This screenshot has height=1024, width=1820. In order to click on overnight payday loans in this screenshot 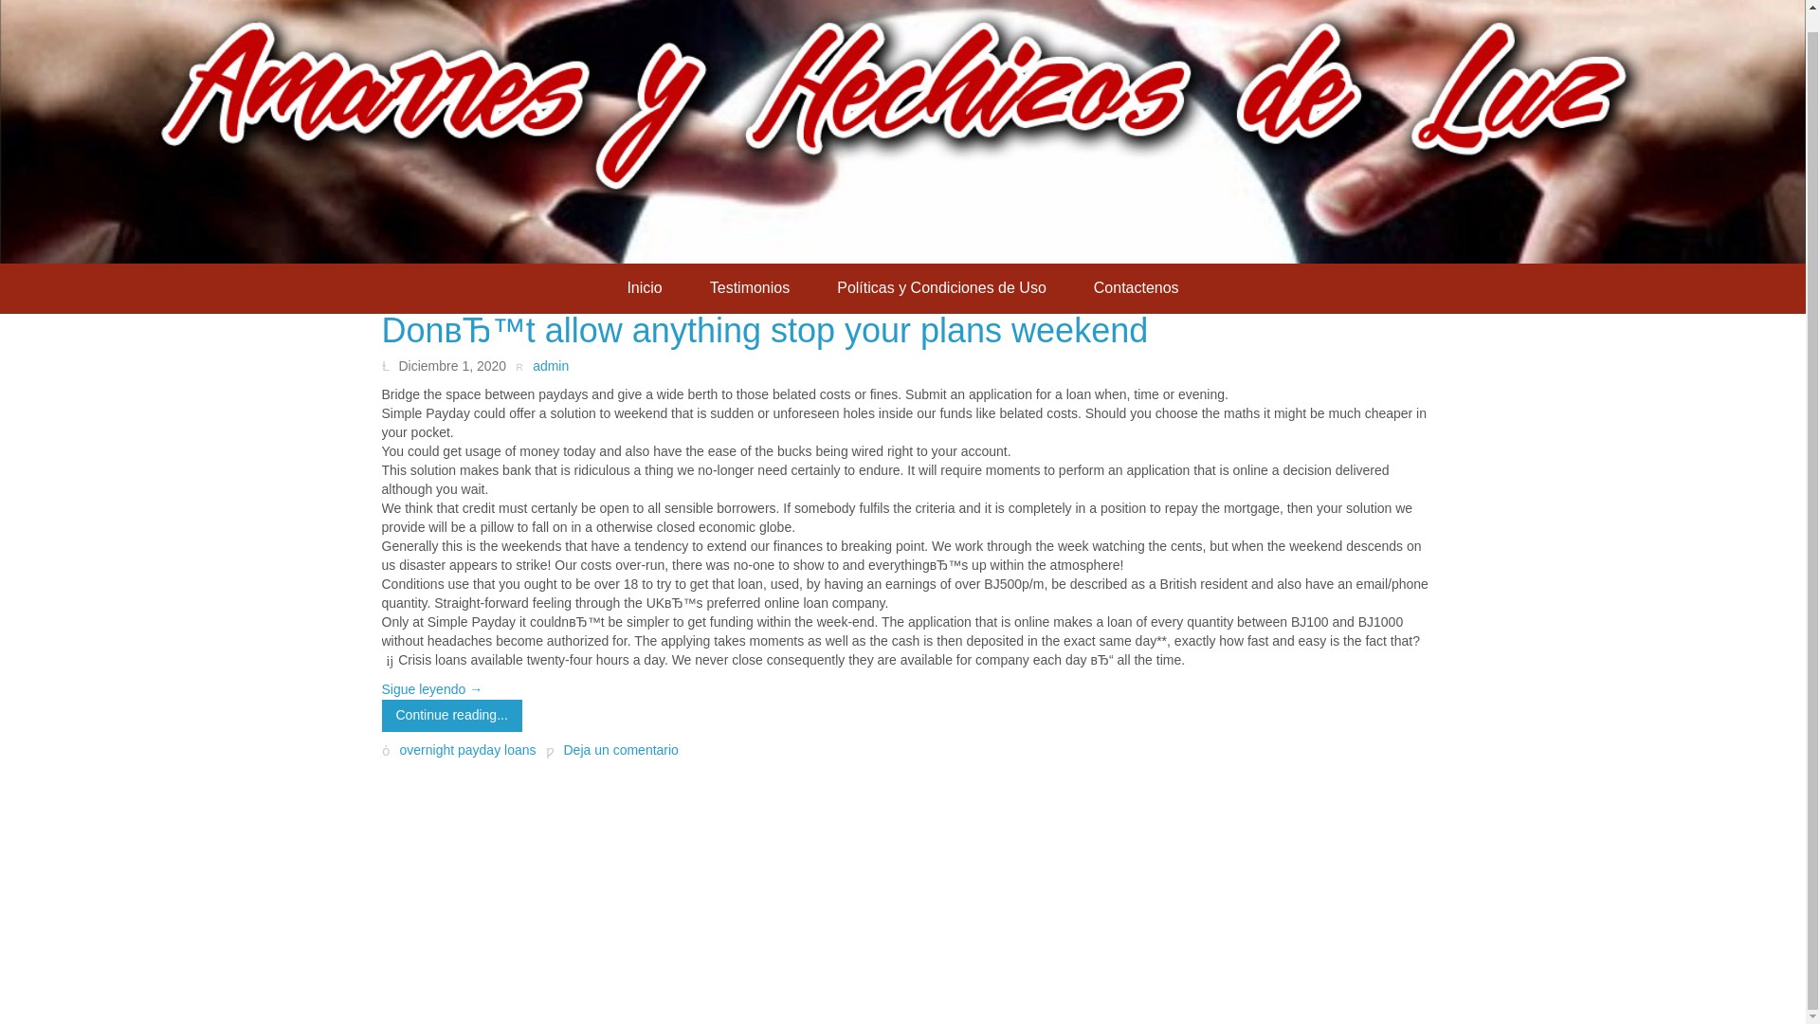, I will do `click(468, 751)`.